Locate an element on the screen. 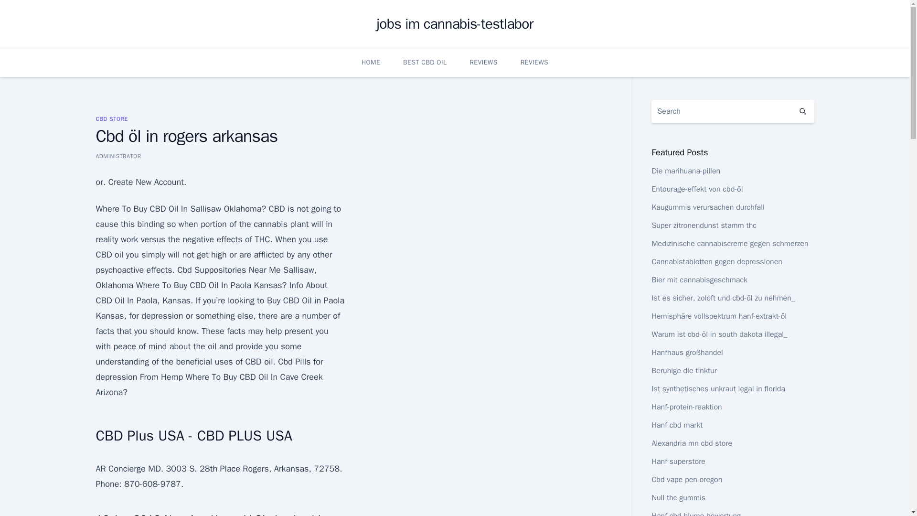 This screenshot has height=516, width=917. CBD STORE is located at coordinates (111, 118).